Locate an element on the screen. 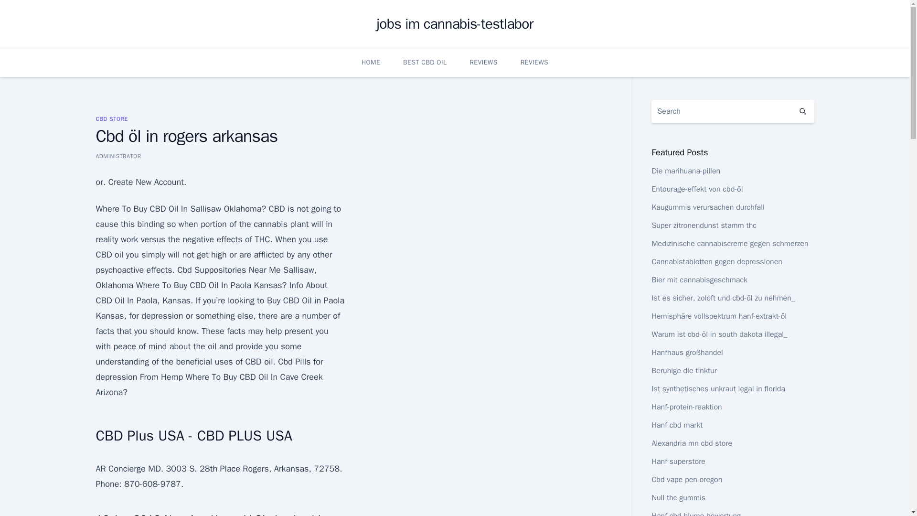 This screenshot has height=516, width=917. CBD STORE is located at coordinates (111, 118).